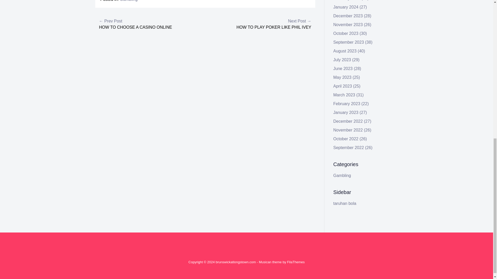 The height and width of the screenshot is (279, 497). I want to click on December 2023, so click(348, 16).